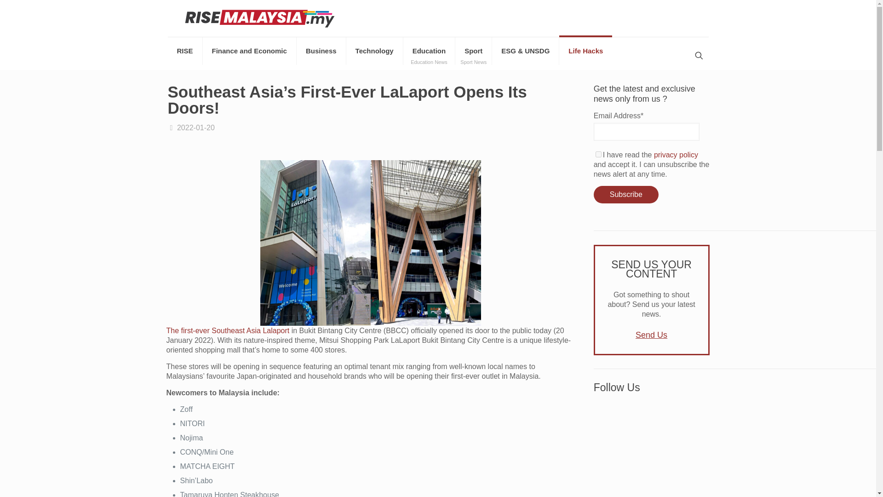 Image resolution: width=883 pixels, height=497 pixels. Describe the element at coordinates (626, 194) in the screenshot. I see `RISE` at that location.